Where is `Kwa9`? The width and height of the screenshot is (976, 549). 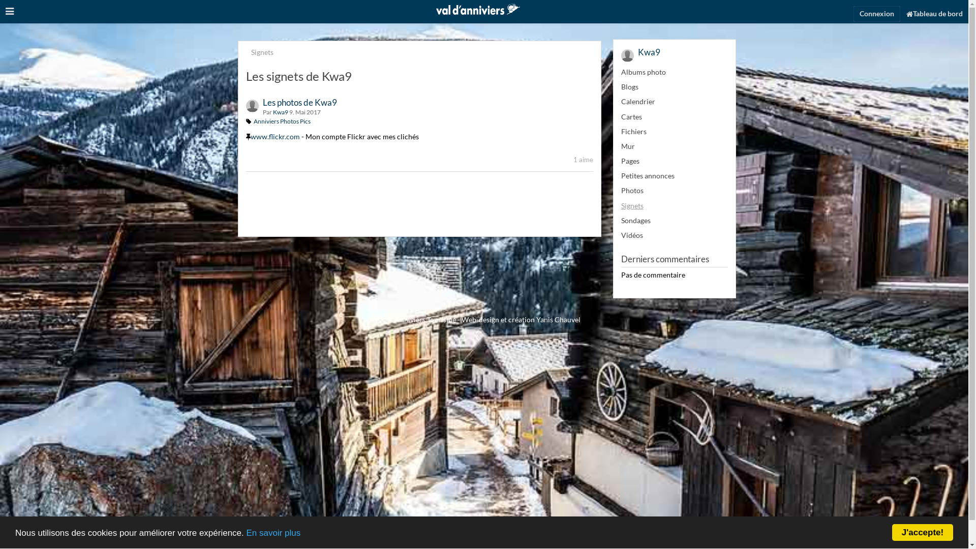 Kwa9 is located at coordinates (627, 56).